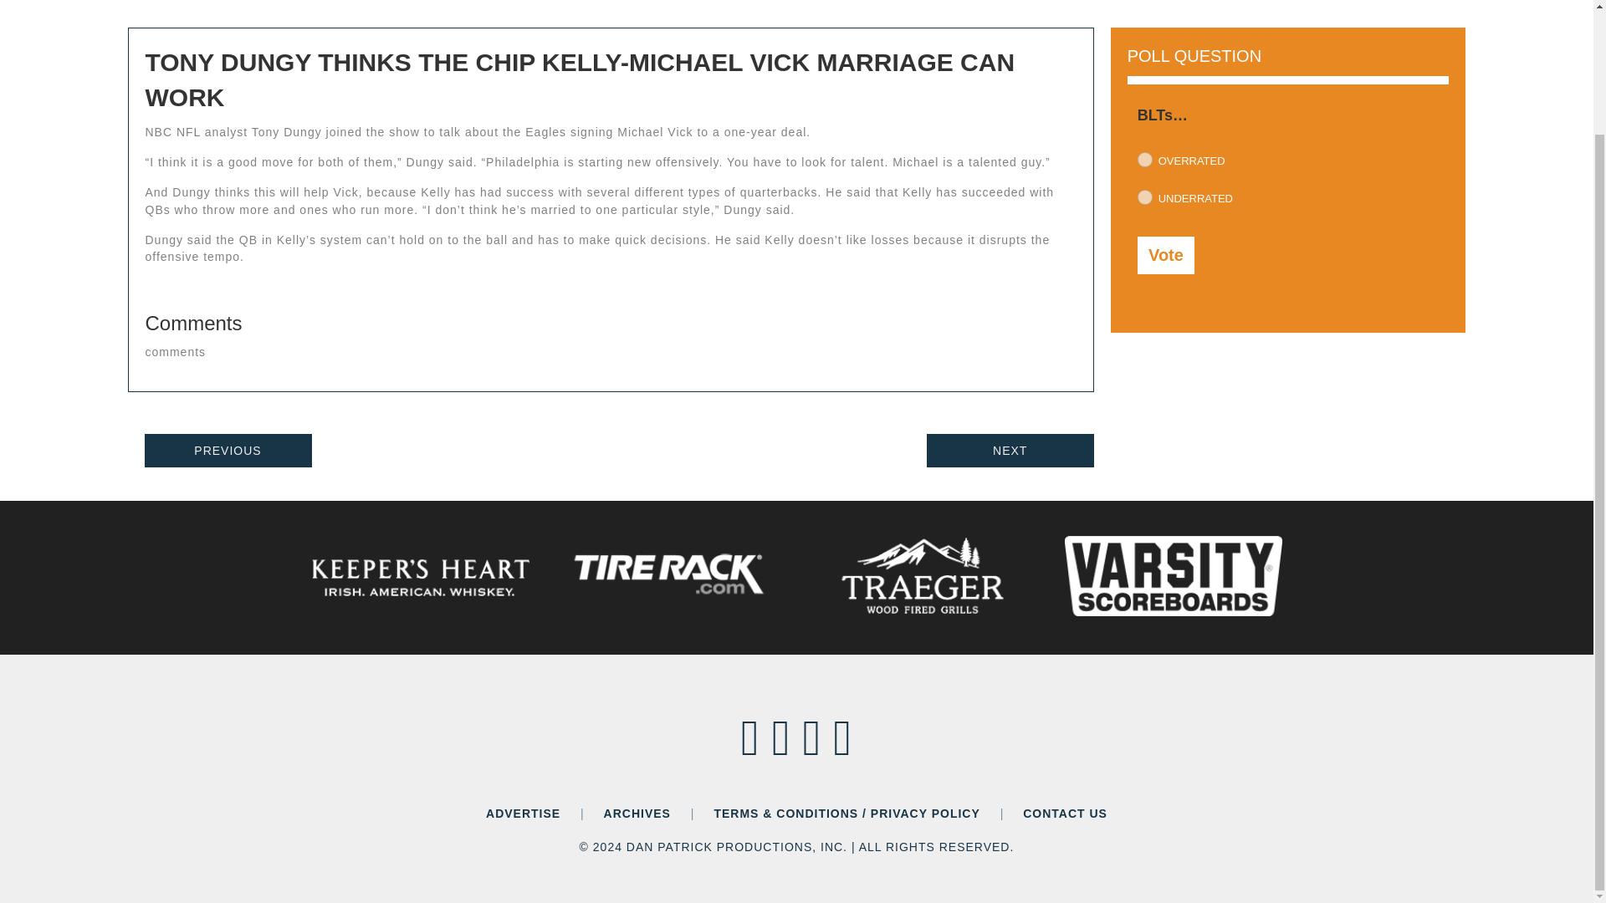 The width and height of the screenshot is (1606, 903). What do you see at coordinates (228, 451) in the screenshot?
I see `PREVIOUS` at bounding box center [228, 451].